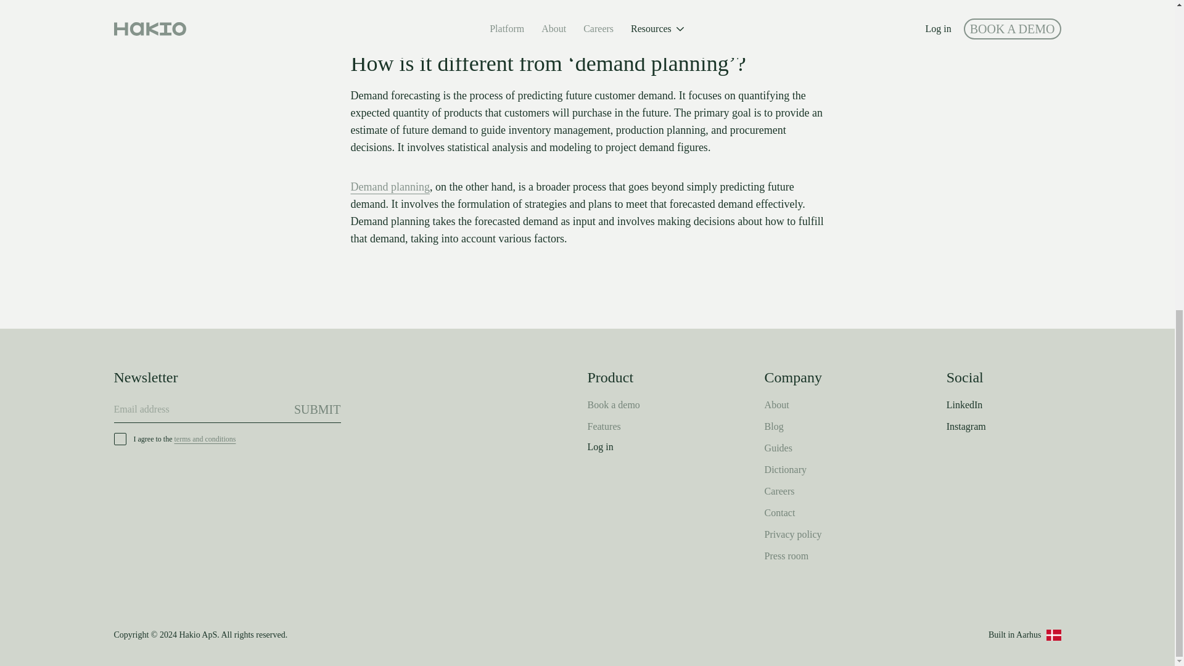 The height and width of the screenshot is (666, 1184). What do you see at coordinates (600, 446) in the screenshot?
I see `Log in` at bounding box center [600, 446].